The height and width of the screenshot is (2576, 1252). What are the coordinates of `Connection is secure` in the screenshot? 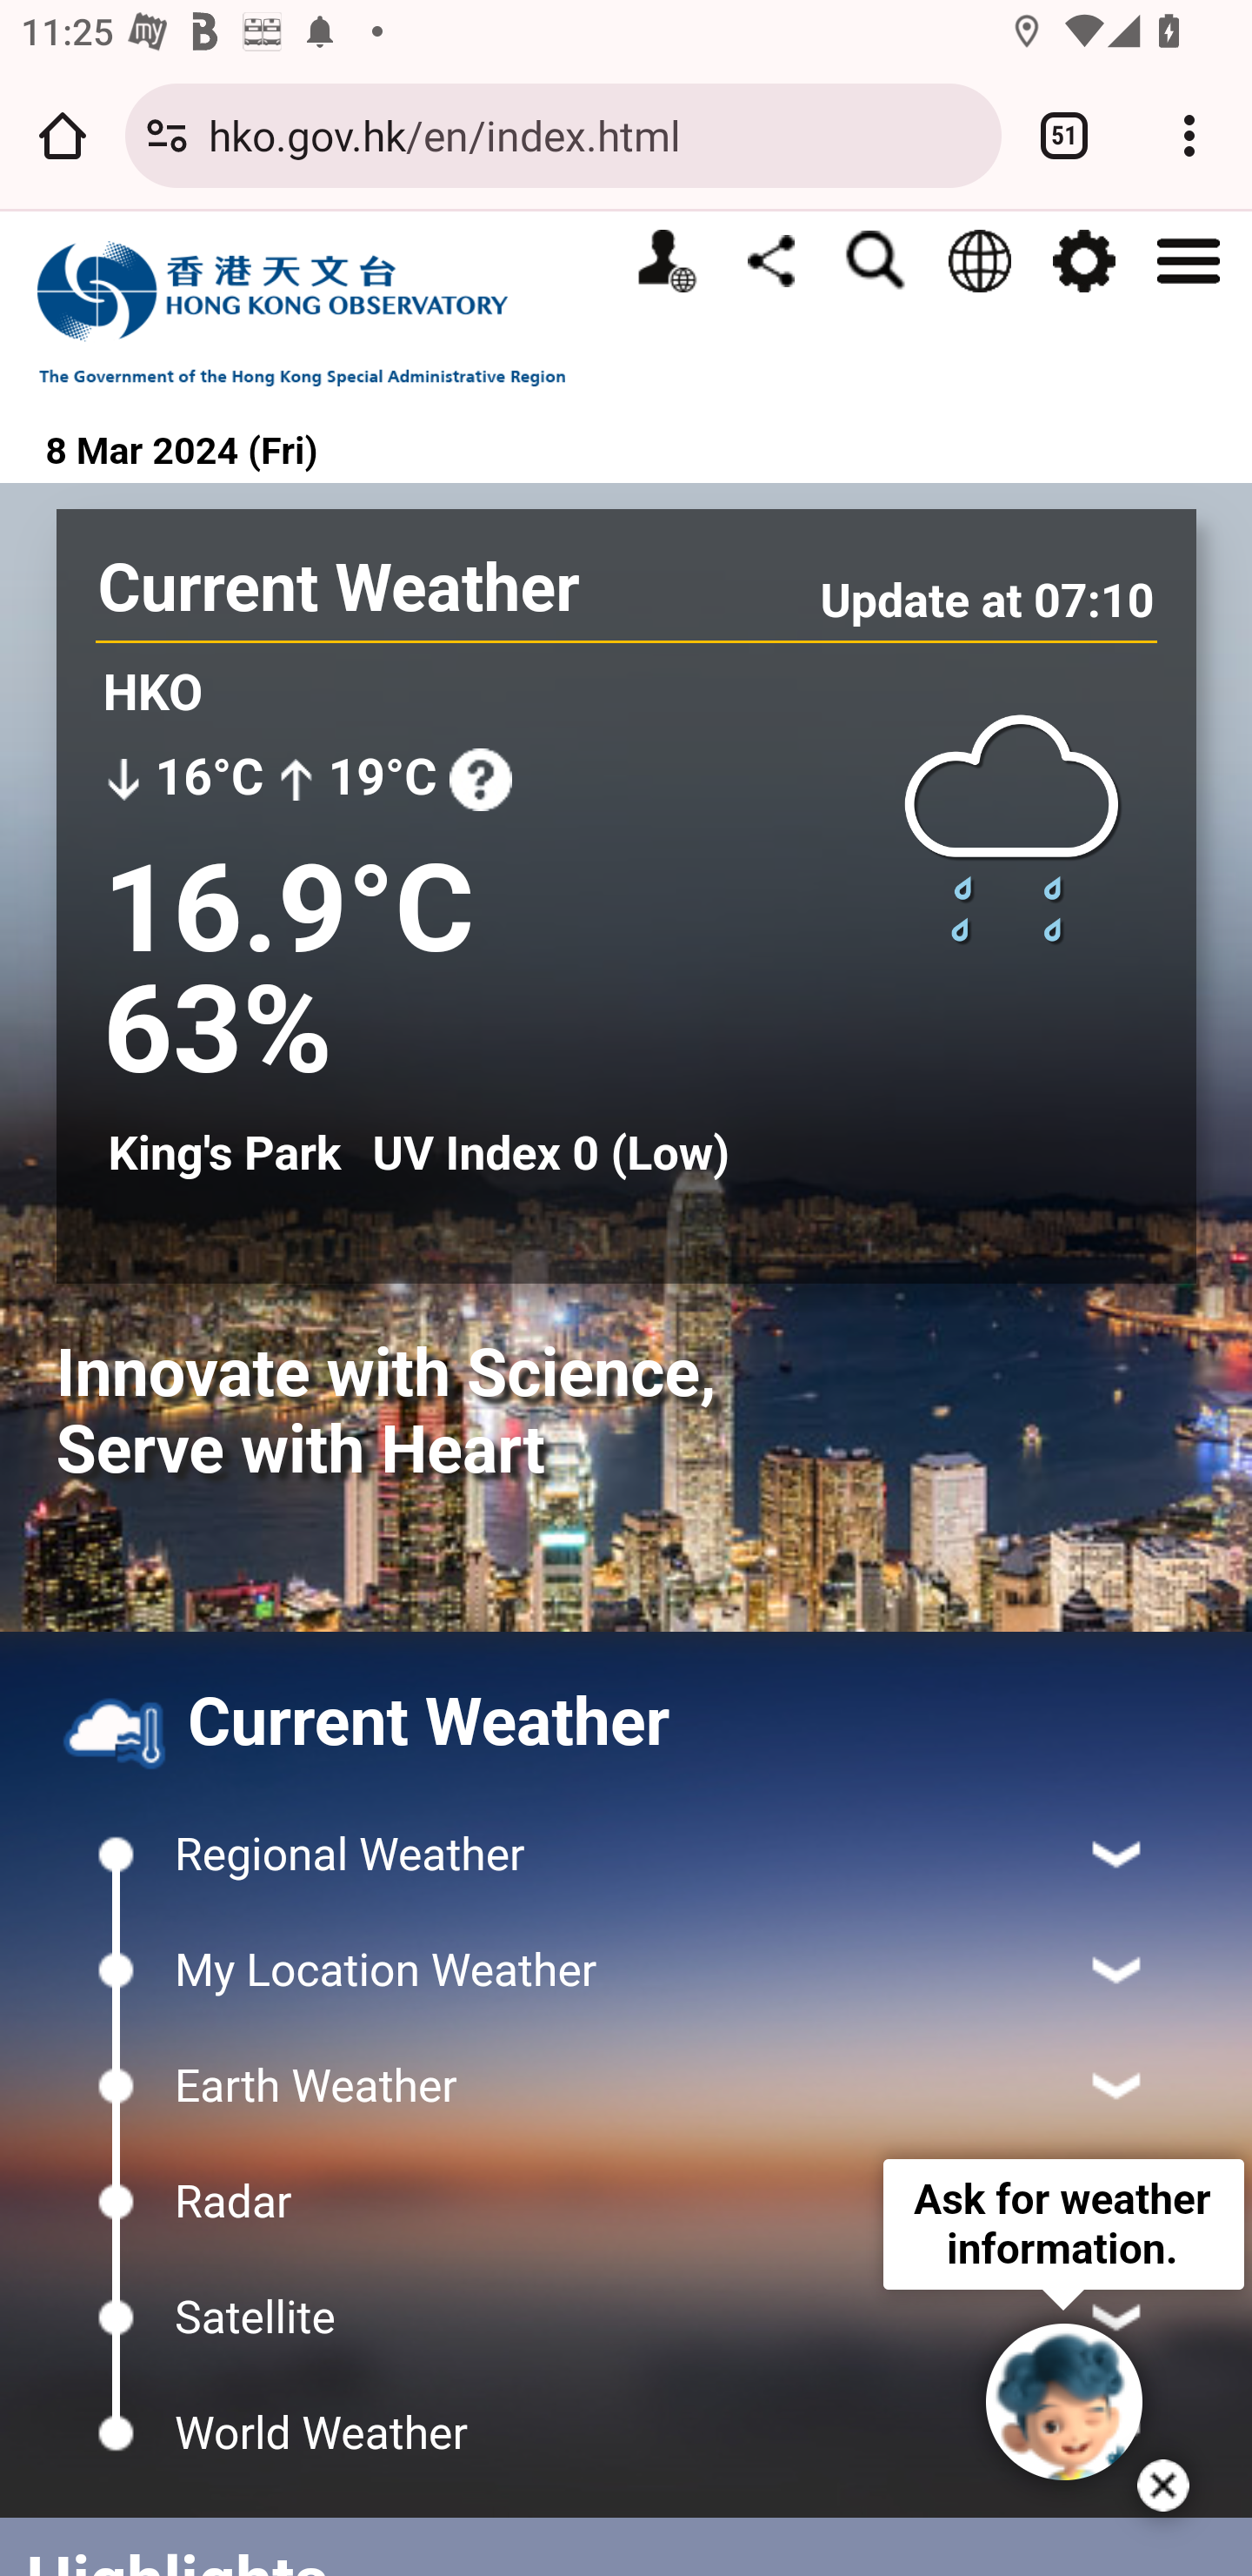 It's located at (167, 135).